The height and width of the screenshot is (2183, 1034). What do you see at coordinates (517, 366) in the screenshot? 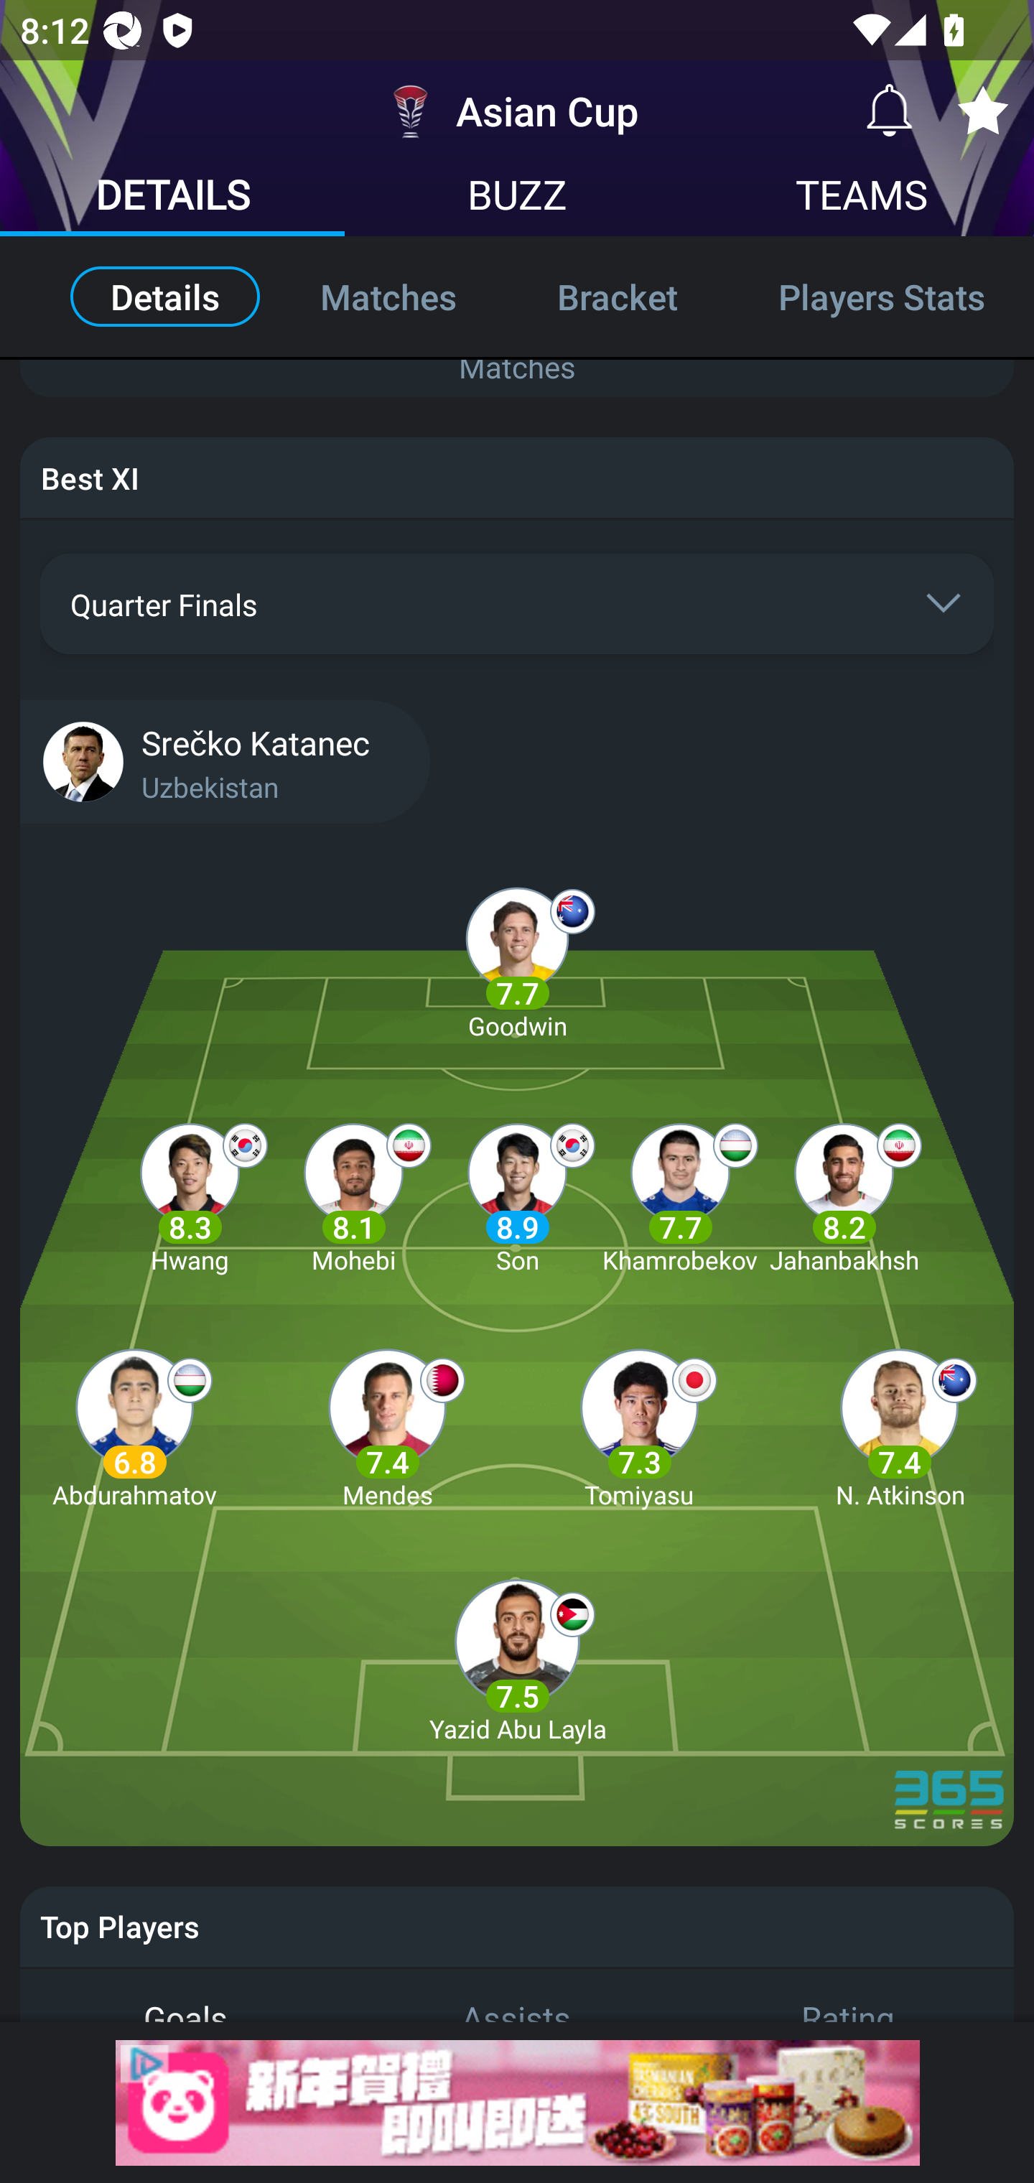
I see `Matches` at bounding box center [517, 366].